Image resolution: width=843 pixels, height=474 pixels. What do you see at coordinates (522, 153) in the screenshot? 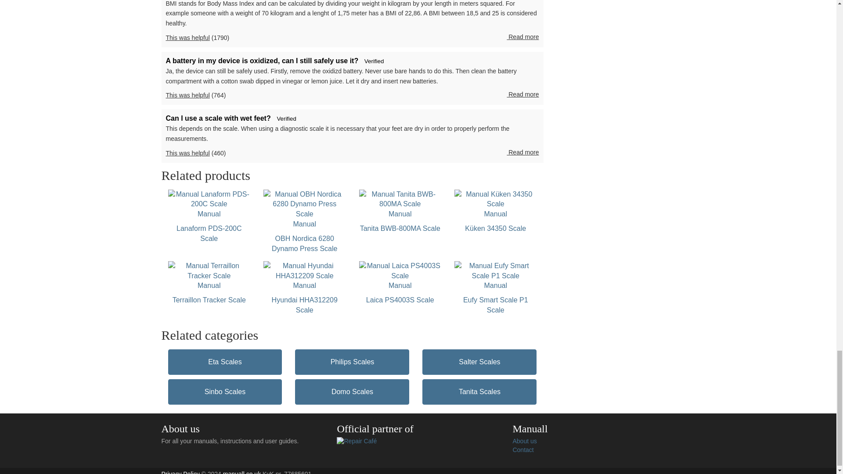
I see ` Read more` at bounding box center [522, 153].